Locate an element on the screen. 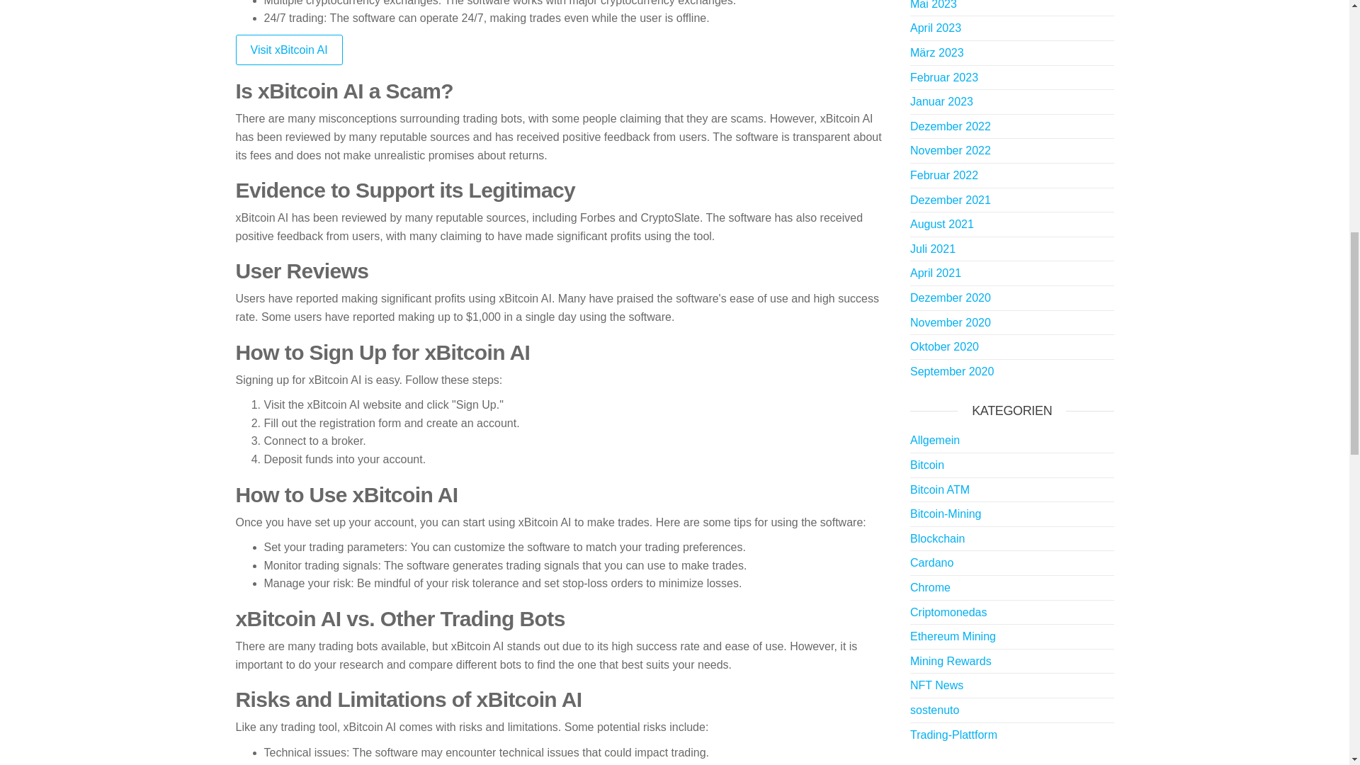 This screenshot has height=765, width=1360. August 2021 is located at coordinates (941, 224).